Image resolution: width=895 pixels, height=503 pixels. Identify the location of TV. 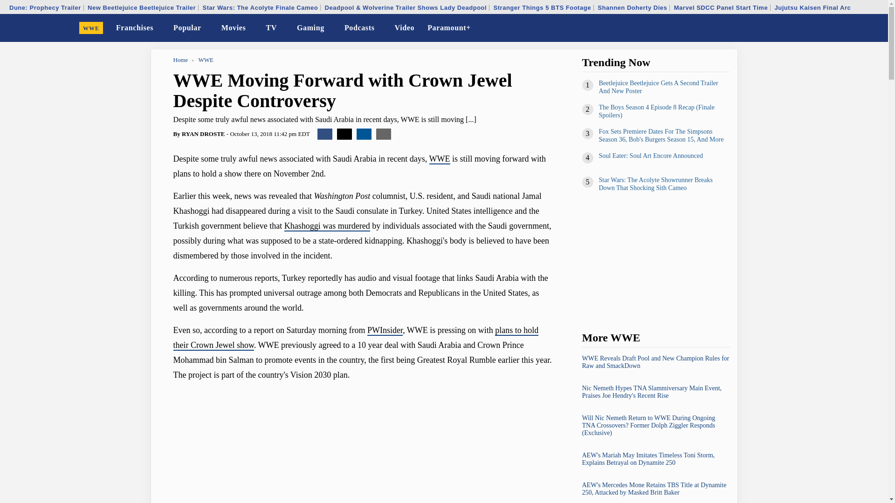
(271, 28).